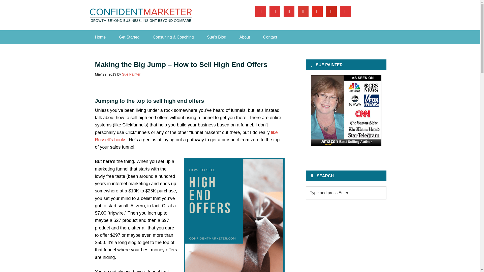  I want to click on Sue Painter, so click(131, 74).